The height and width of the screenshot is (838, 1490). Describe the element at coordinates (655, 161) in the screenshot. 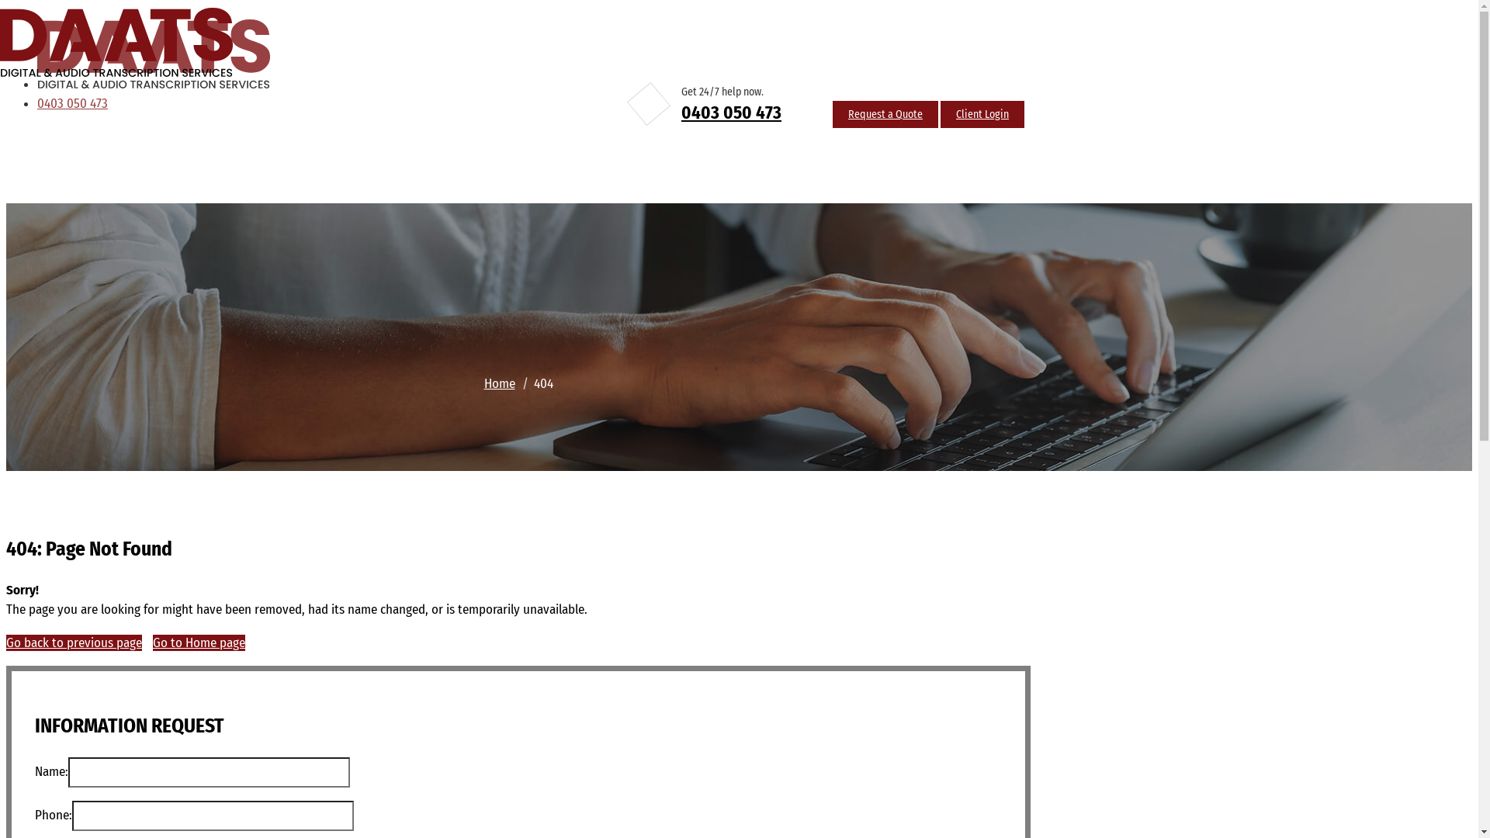

I see `Careers` at that location.